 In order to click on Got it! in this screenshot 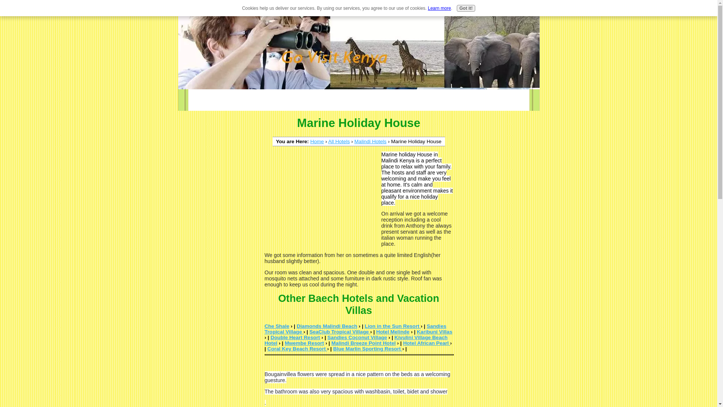, I will do `click(466, 8)`.